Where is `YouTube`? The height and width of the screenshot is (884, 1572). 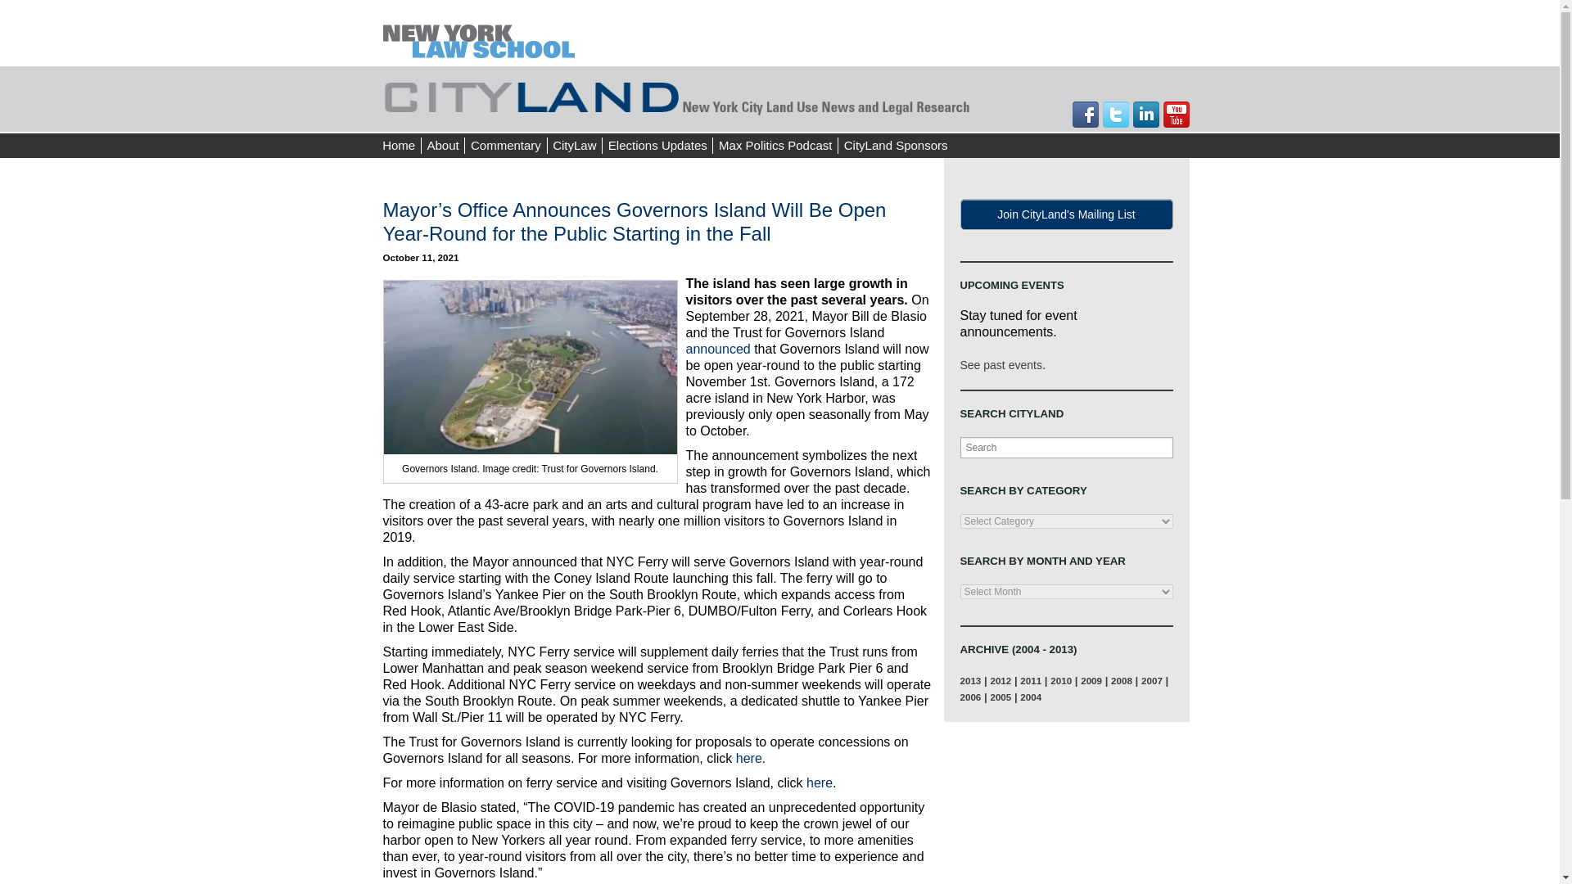
YouTube is located at coordinates (1176, 115).